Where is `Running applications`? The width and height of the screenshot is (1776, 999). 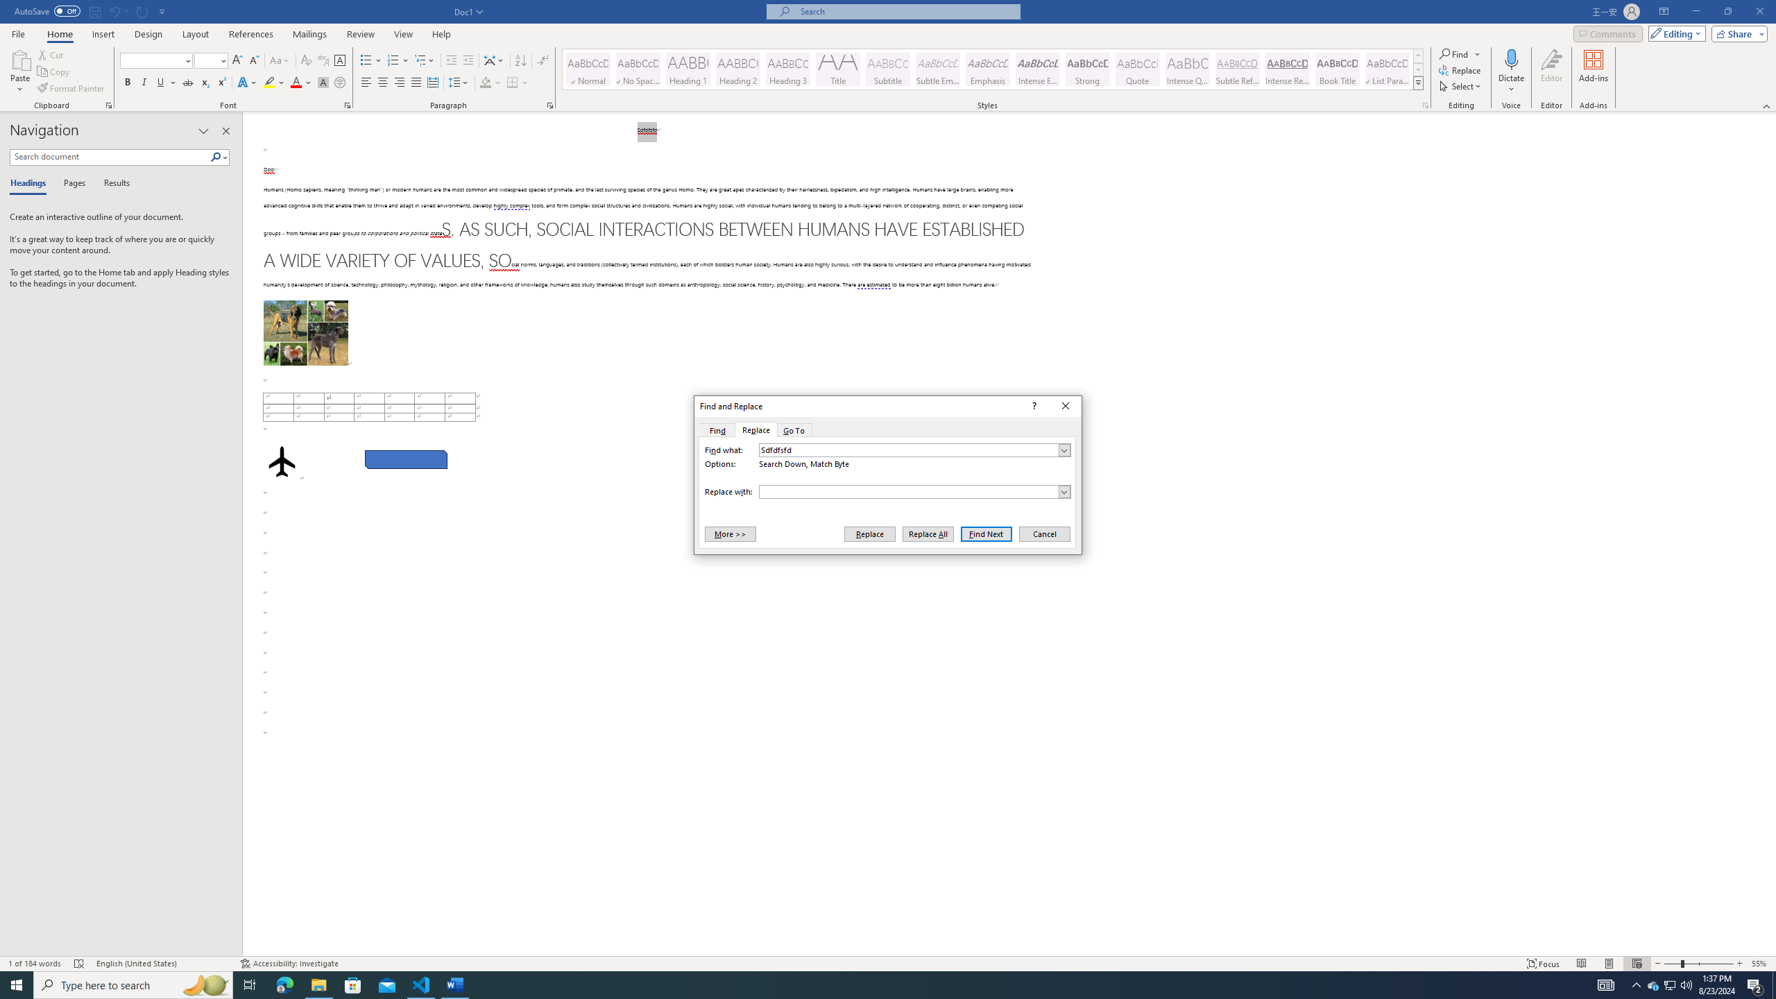 Running applications is located at coordinates (876, 985).